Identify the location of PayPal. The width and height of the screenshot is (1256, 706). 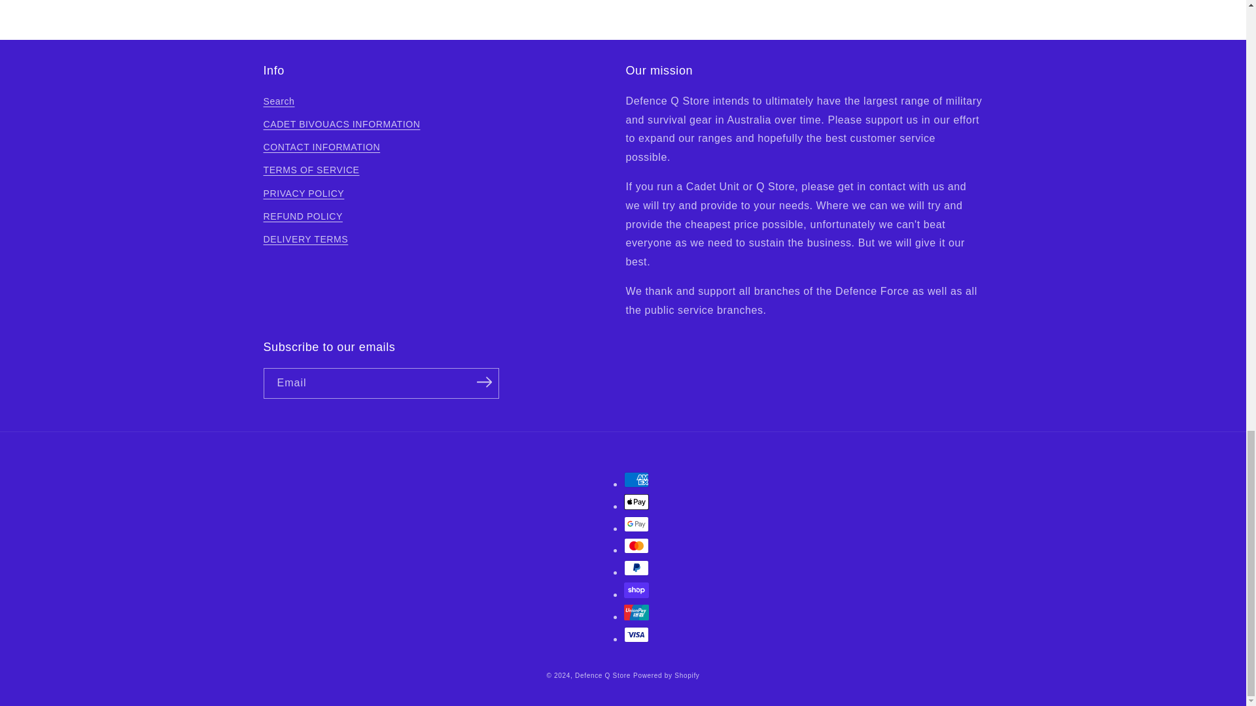
(637, 568).